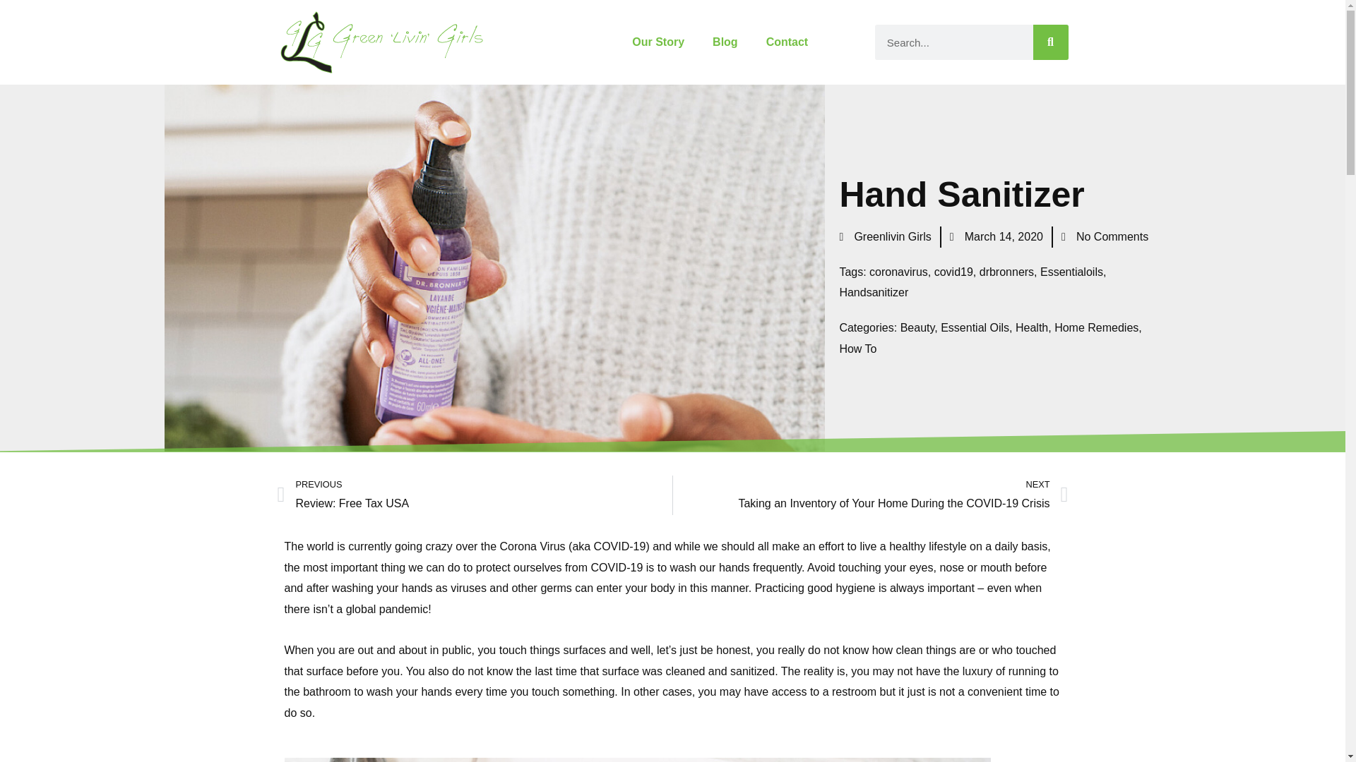 The height and width of the screenshot is (762, 1356). I want to click on March 14, 2020, so click(996, 237).